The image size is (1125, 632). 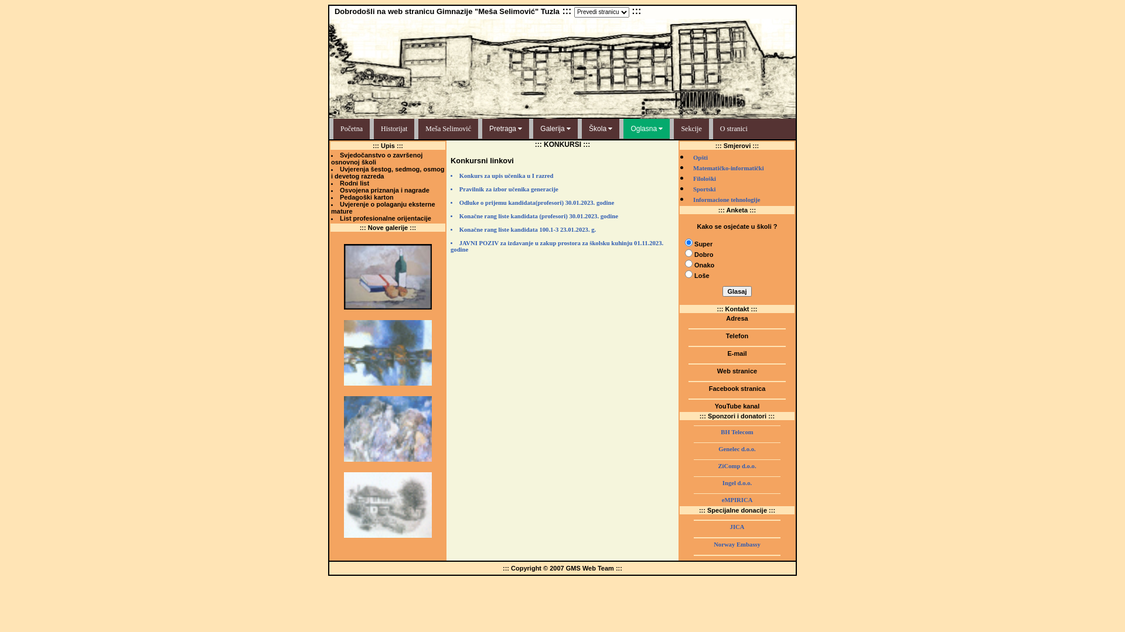 What do you see at coordinates (737, 483) in the screenshot?
I see `Ingel d.o.o.` at bounding box center [737, 483].